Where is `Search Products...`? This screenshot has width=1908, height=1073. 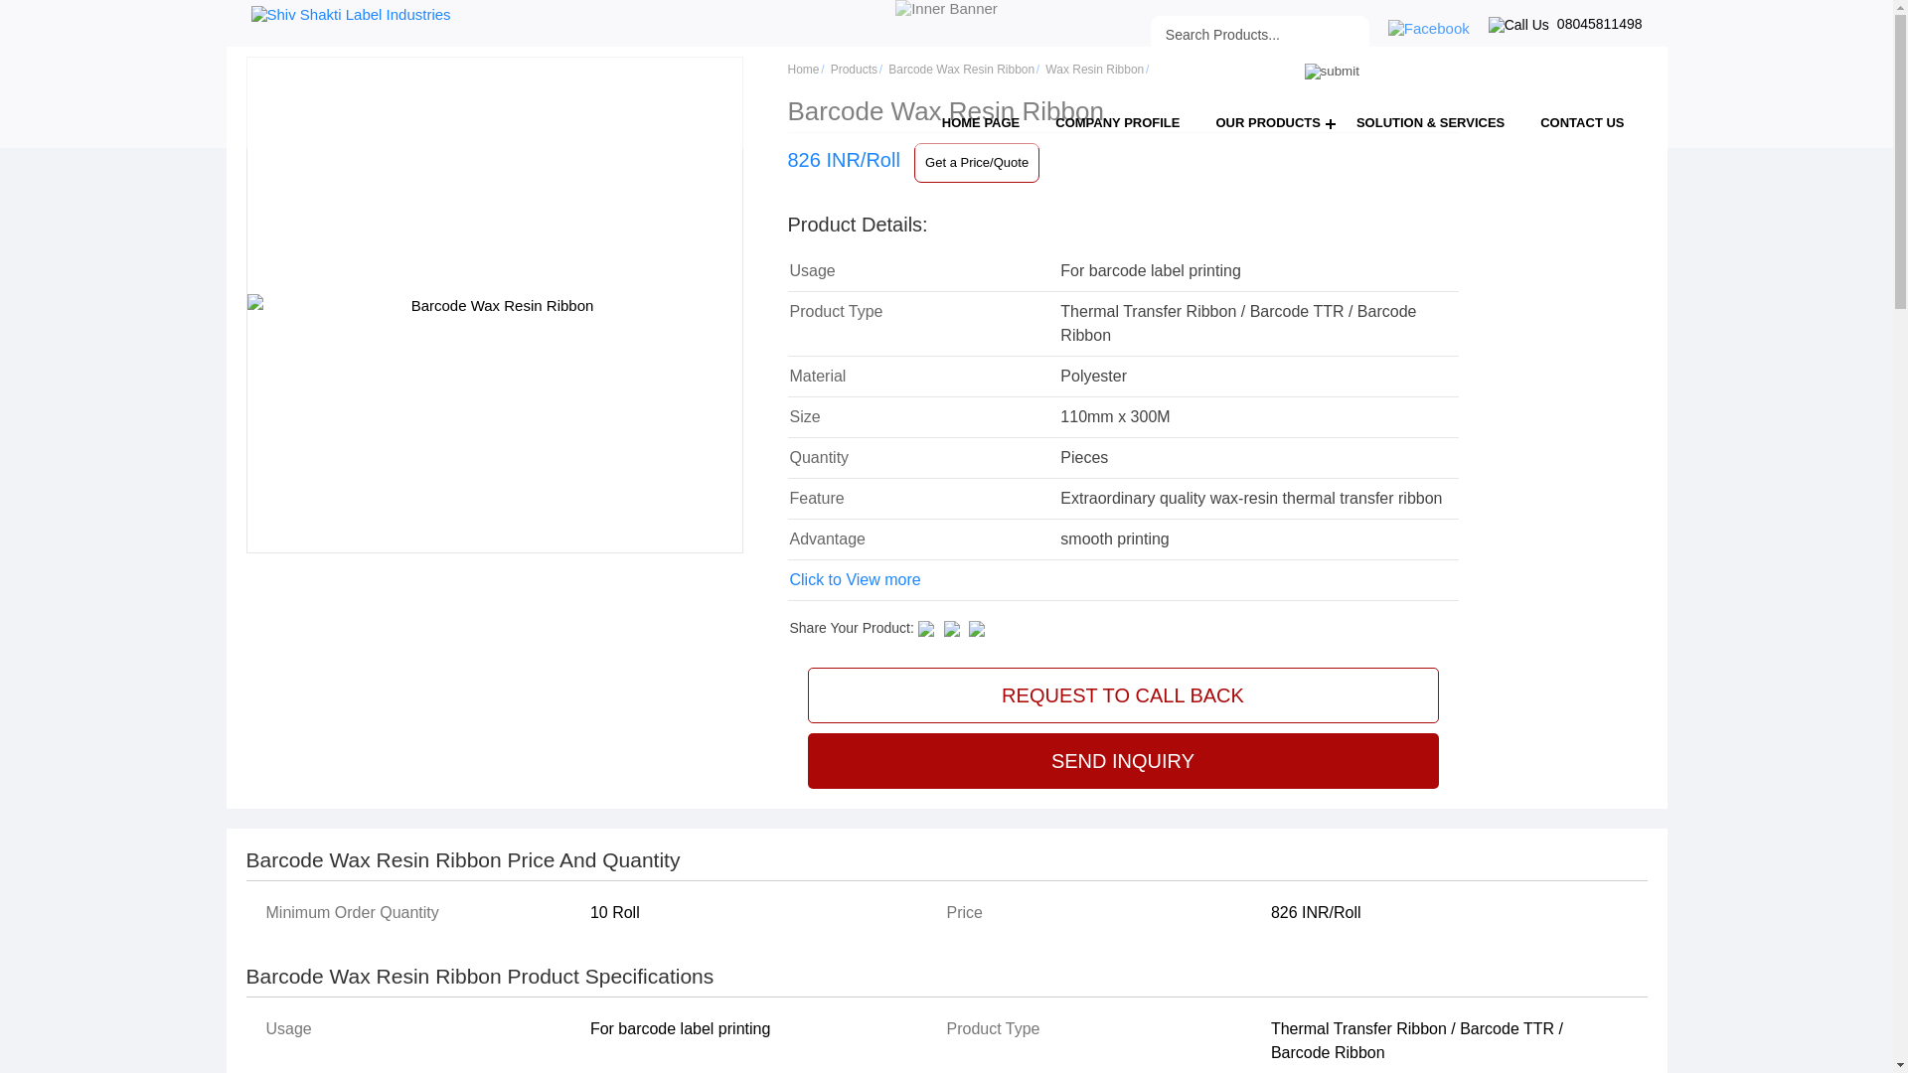 Search Products... is located at coordinates (1226, 35).